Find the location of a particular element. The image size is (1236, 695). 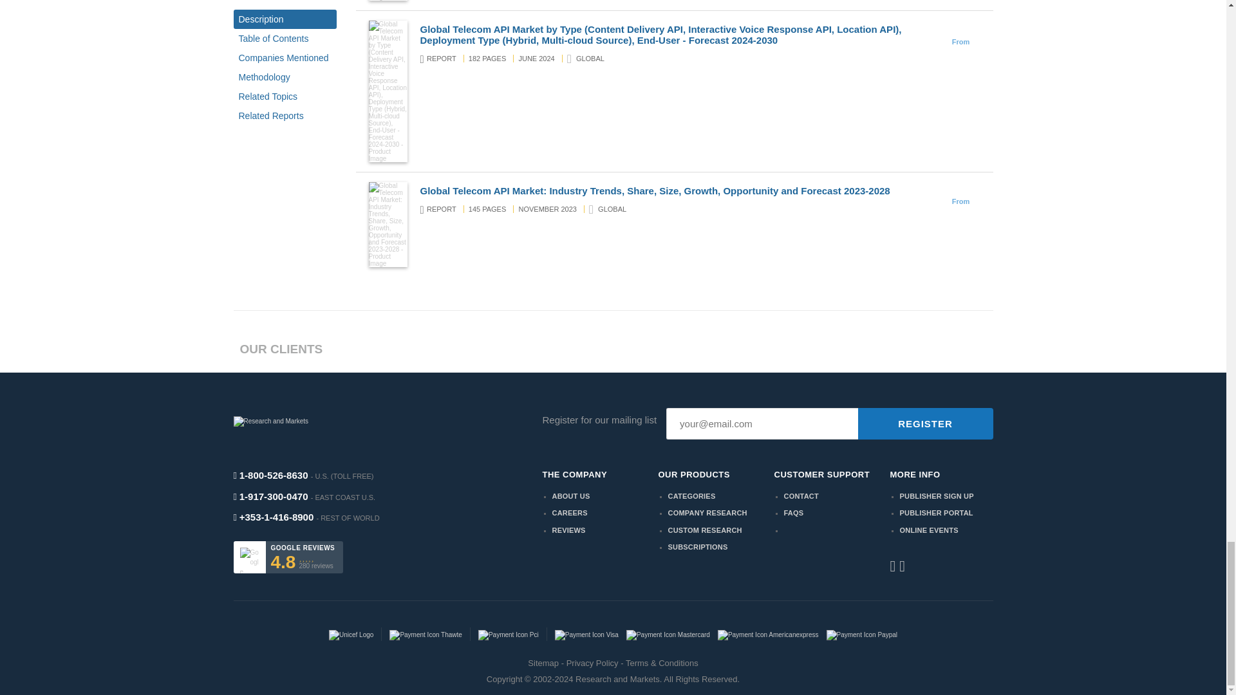

PCI Compliant is located at coordinates (507, 634).